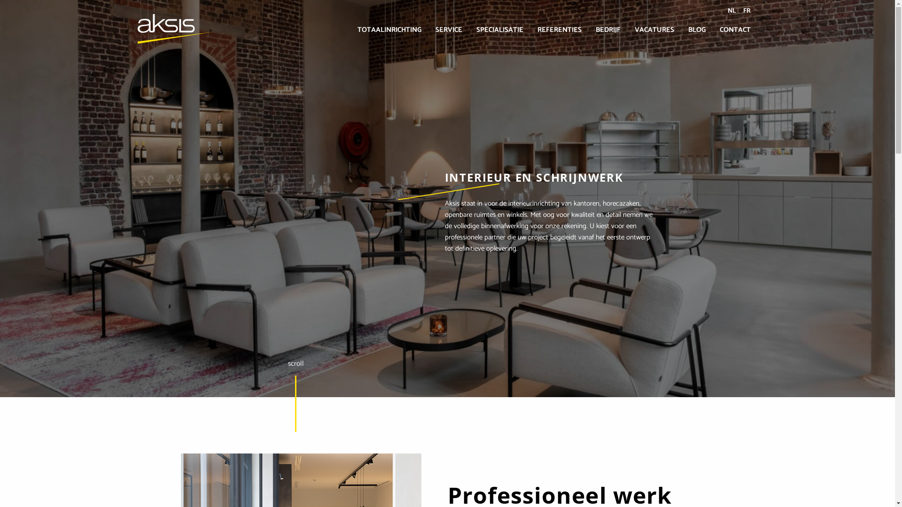  I want to click on VACATURES, so click(654, 30).